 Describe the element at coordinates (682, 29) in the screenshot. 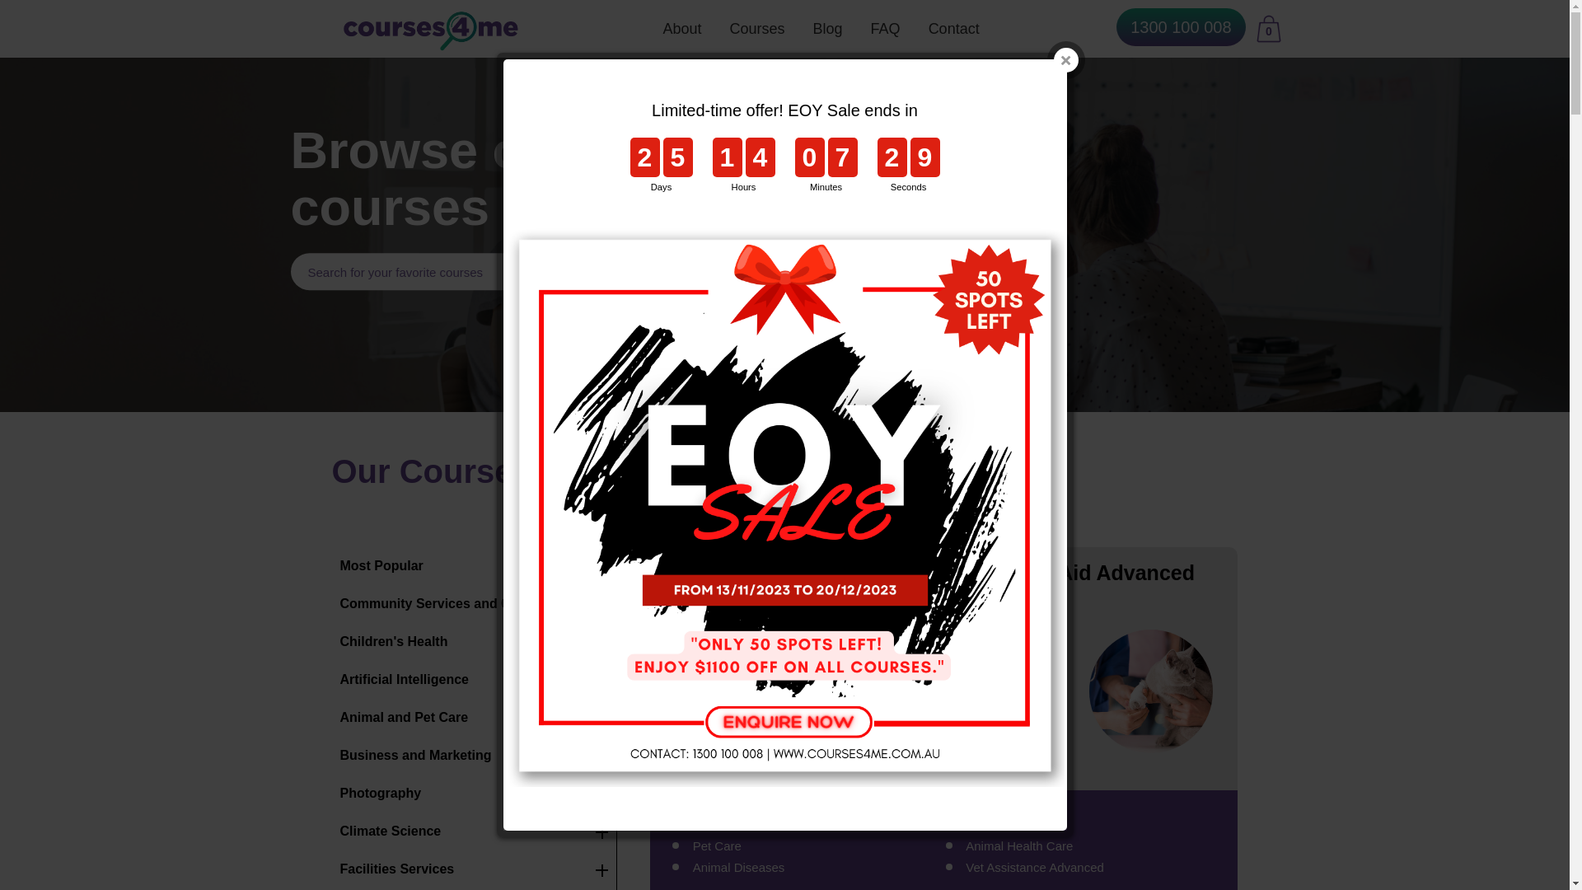

I see `About` at that location.